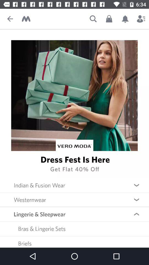  I want to click on myntra 's home page, so click(26, 19).